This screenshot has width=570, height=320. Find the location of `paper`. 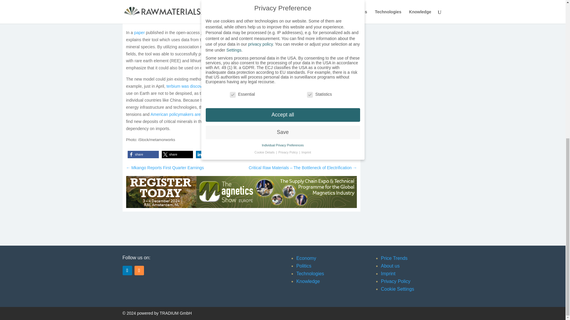

paper is located at coordinates (139, 32).